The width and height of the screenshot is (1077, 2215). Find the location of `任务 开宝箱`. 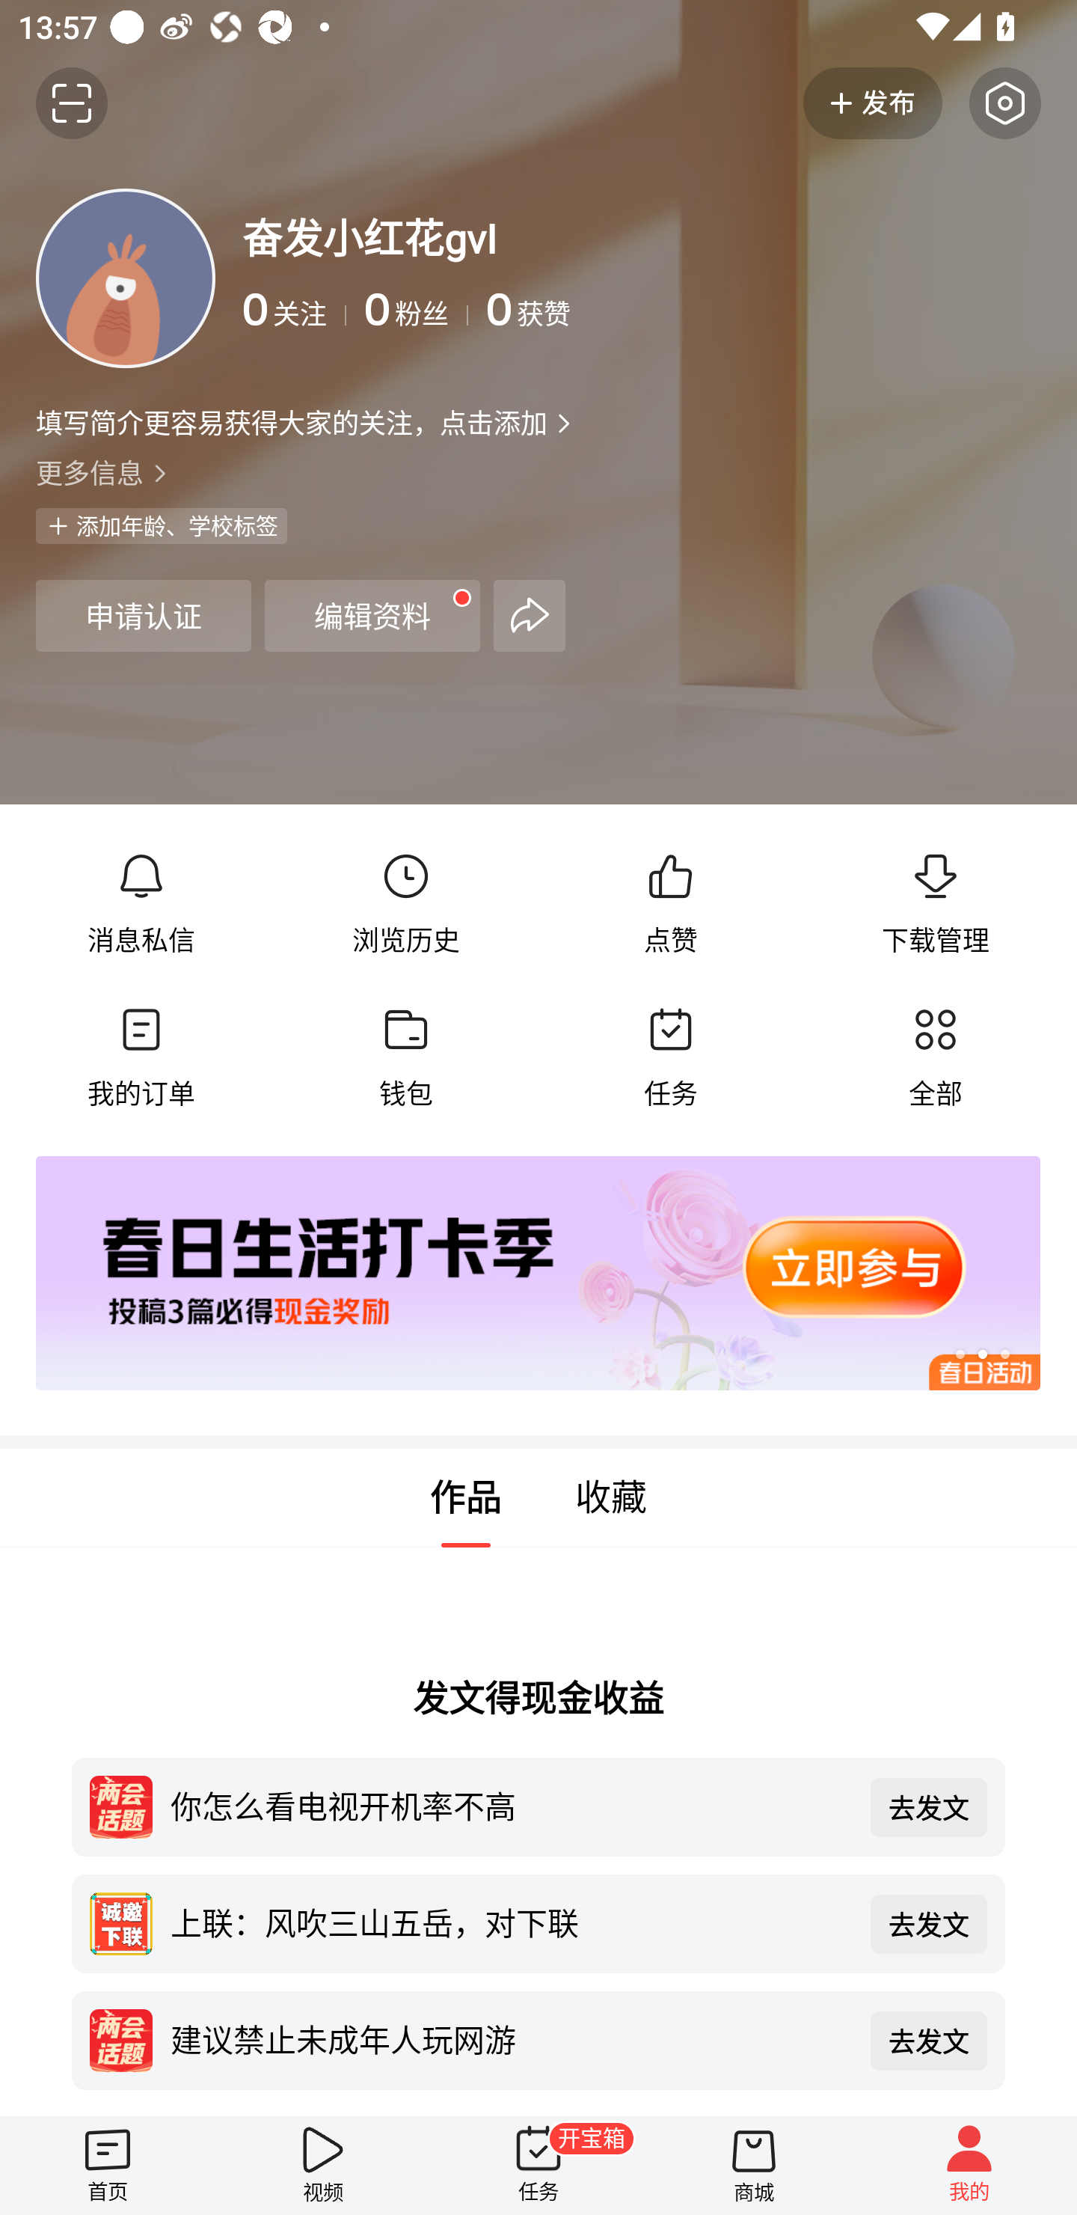

任务 开宝箱 is located at coordinates (538, 2165).